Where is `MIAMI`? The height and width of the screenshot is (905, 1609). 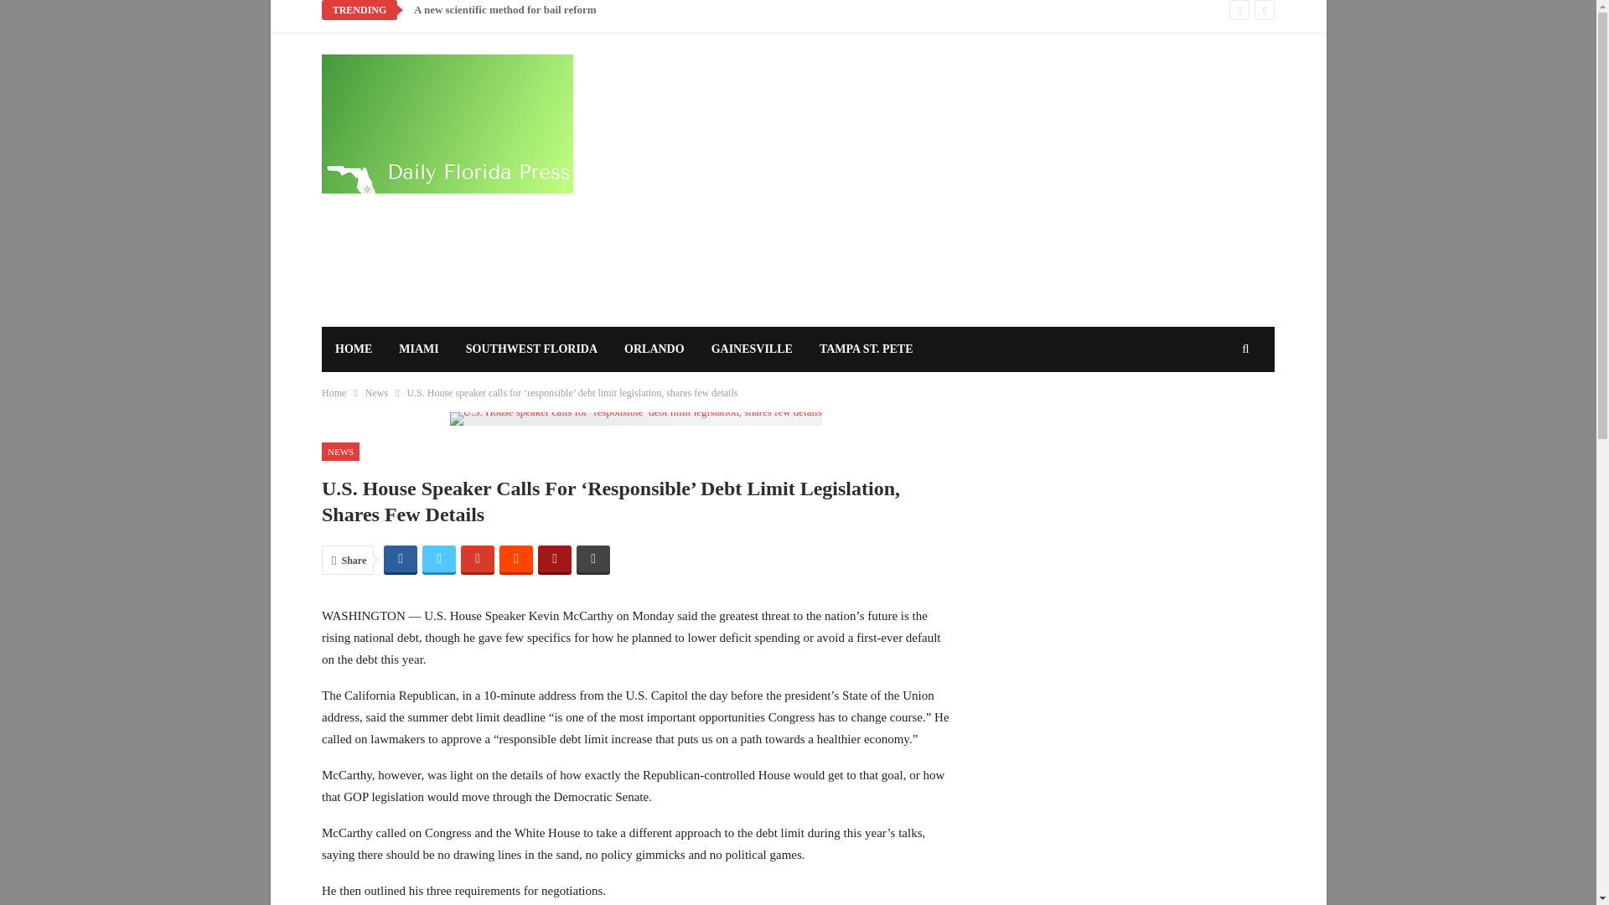 MIAMI is located at coordinates (419, 349).